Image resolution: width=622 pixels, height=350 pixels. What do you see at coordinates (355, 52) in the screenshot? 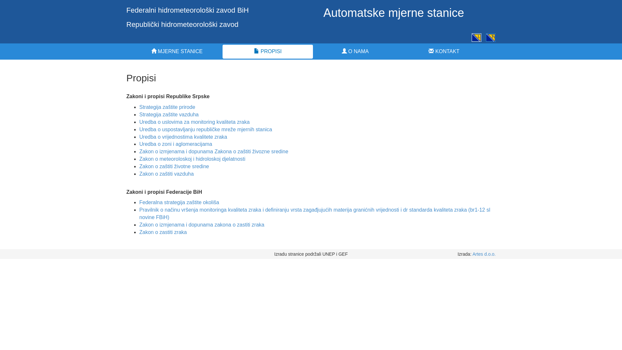
I see `O NAMA` at bounding box center [355, 52].